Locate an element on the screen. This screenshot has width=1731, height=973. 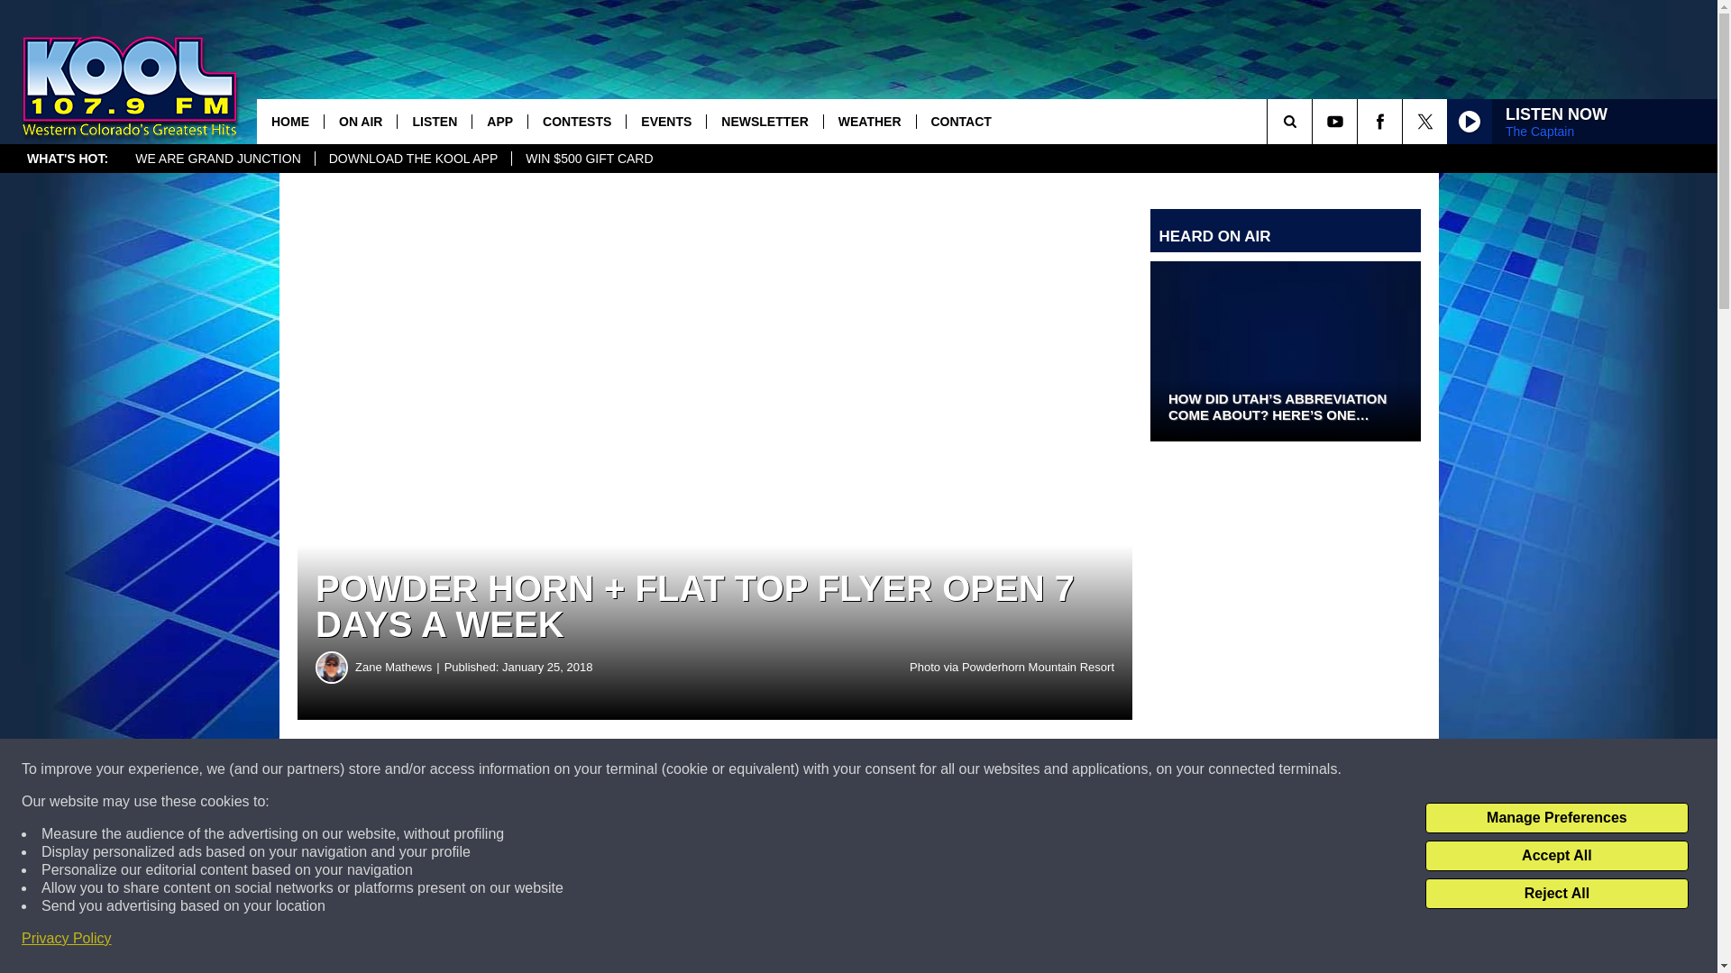
APP is located at coordinates (499, 121).